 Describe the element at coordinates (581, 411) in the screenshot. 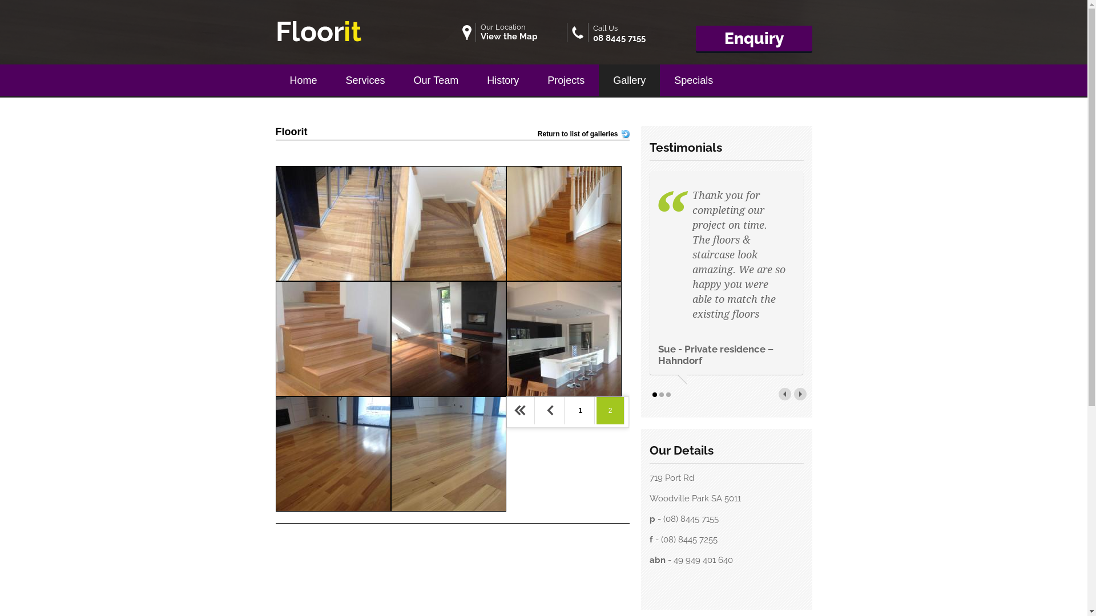

I see `1` at that location.